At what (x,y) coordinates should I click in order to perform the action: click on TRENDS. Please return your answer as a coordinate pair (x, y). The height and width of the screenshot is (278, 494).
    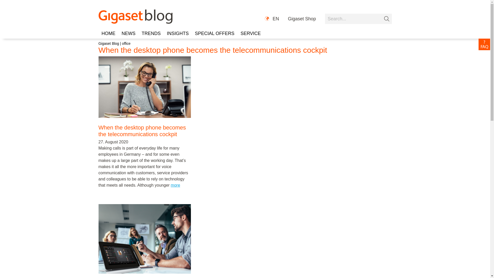
    Looking at the image, I should click on (151, 33).